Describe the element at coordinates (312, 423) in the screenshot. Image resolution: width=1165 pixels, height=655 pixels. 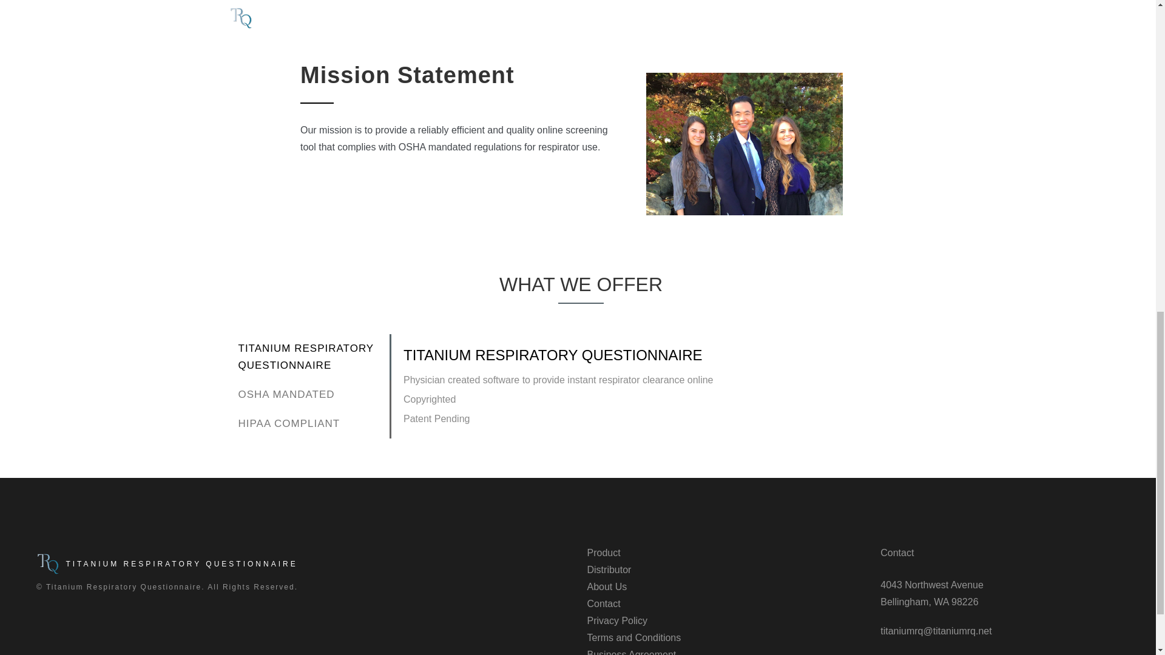
I see `HIPAA COMPLIANT` at that location.